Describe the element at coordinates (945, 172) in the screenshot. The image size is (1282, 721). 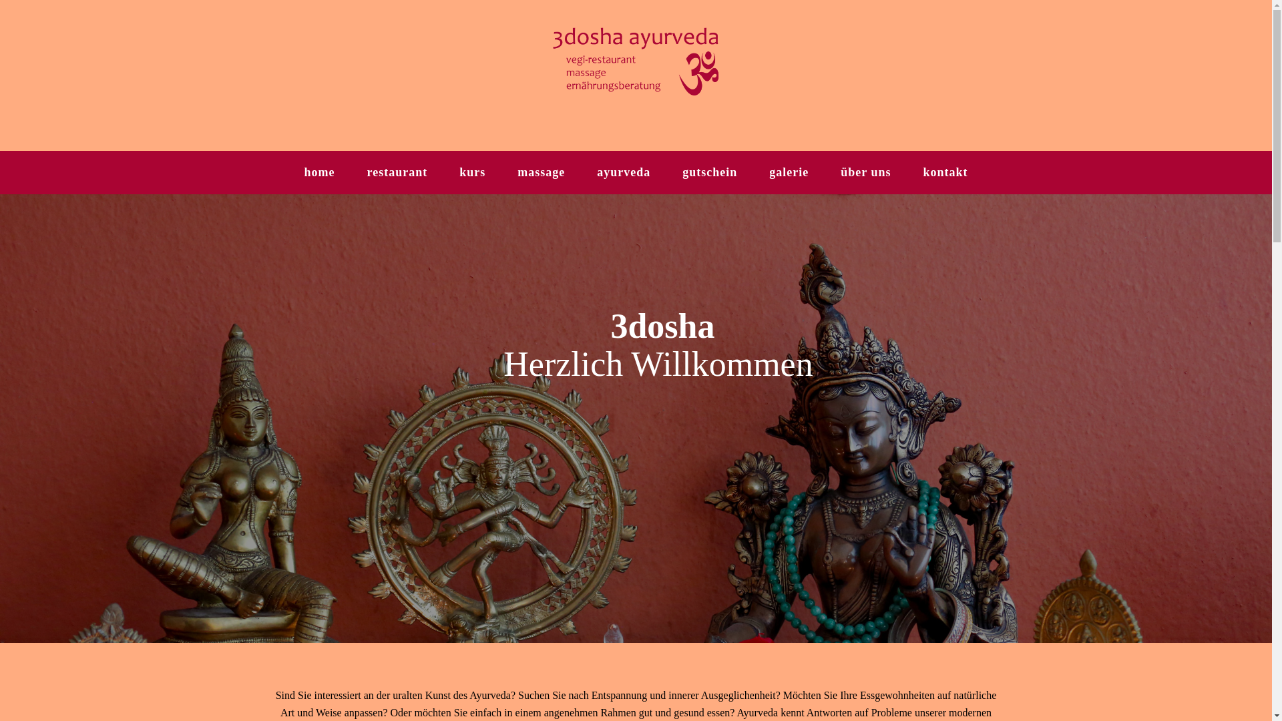
I see `kontakt` at that location.